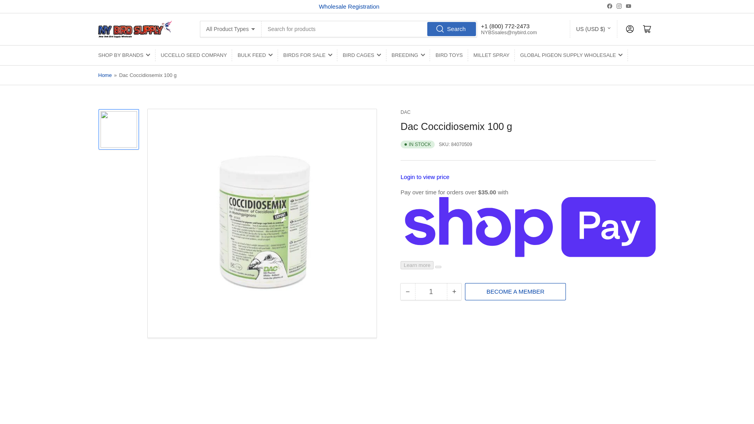 This screenshot has height=424, width=754. I want to click on Wholesale Registration, so click(349, 6).